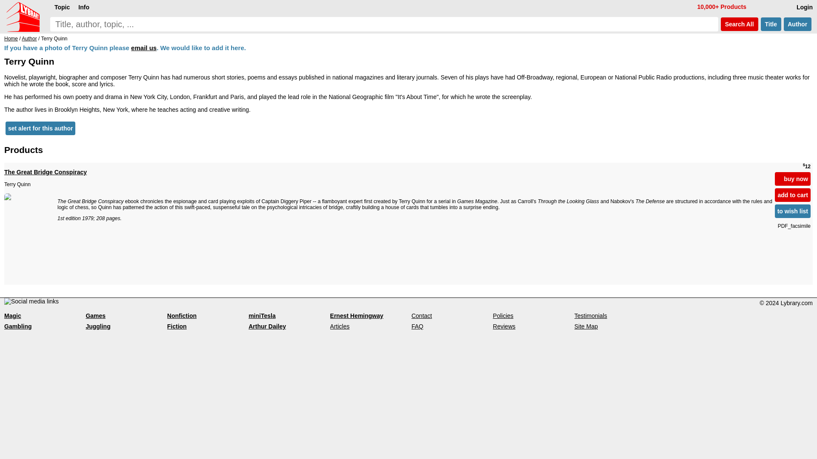 This screenshot has width=817, height=459. Describe the element at coordinates (18, 326) in the screenshot. I see `Gambling` at that location.